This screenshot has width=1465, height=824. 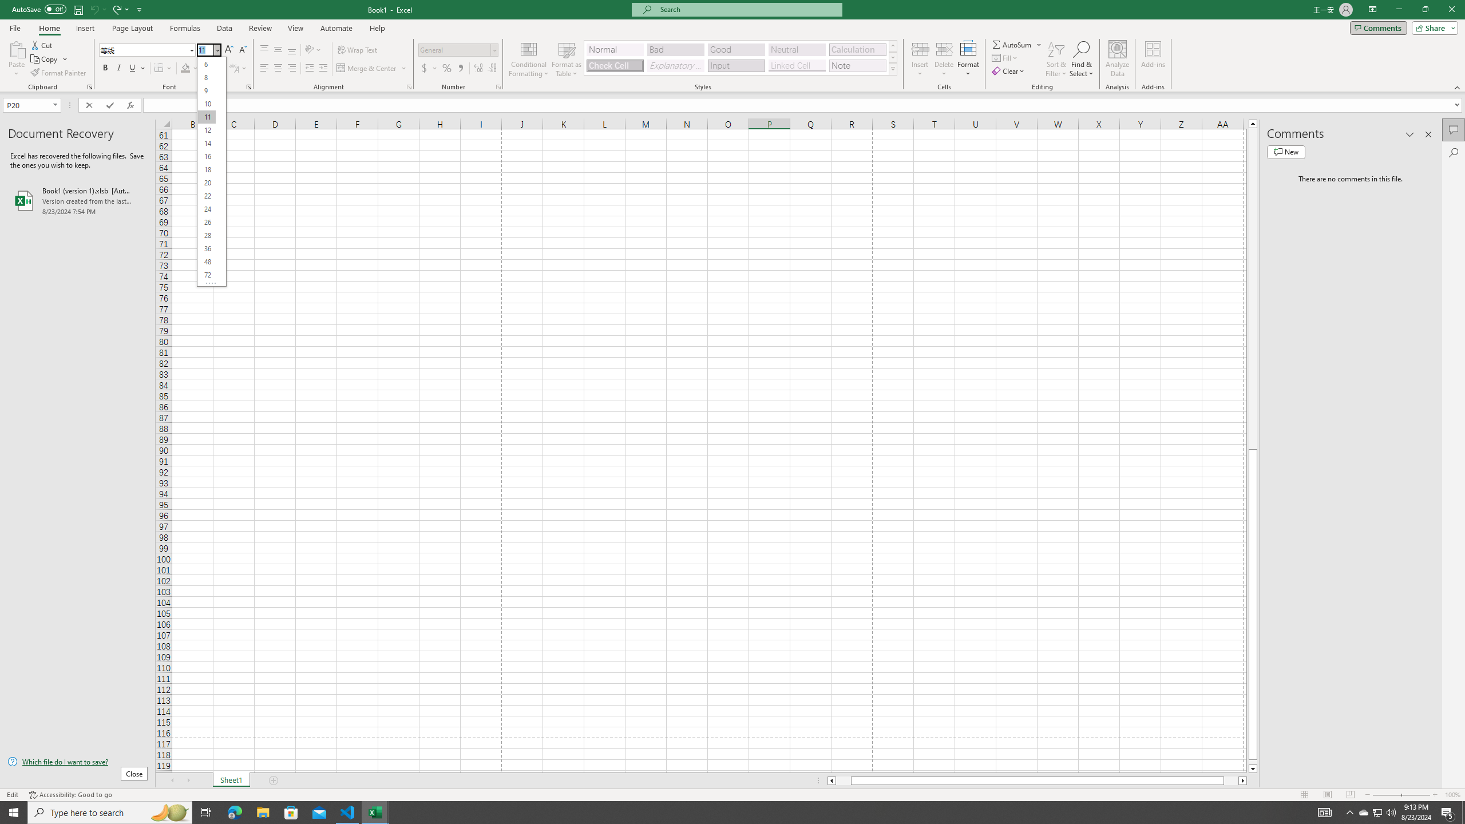 What do you see at coordinates (49, 60) in the screenshot?
I see `Copy` at bounding box center [49, 60].